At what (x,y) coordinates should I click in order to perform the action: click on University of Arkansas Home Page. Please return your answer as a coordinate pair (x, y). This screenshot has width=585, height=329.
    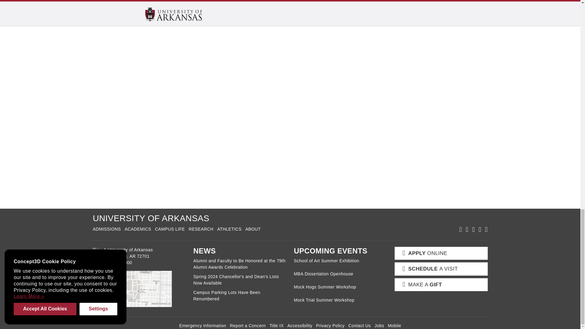
    Looking at the image, I should click on (151, 218).